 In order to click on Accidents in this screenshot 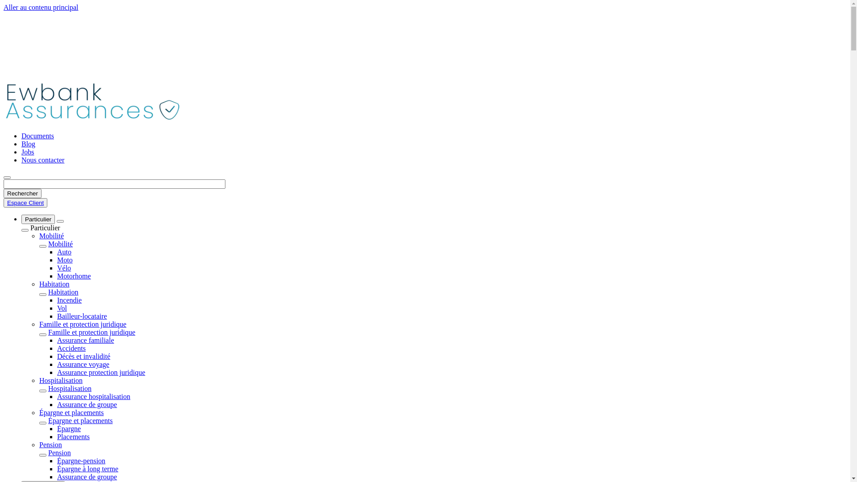, I will do `click(71, 348)`.